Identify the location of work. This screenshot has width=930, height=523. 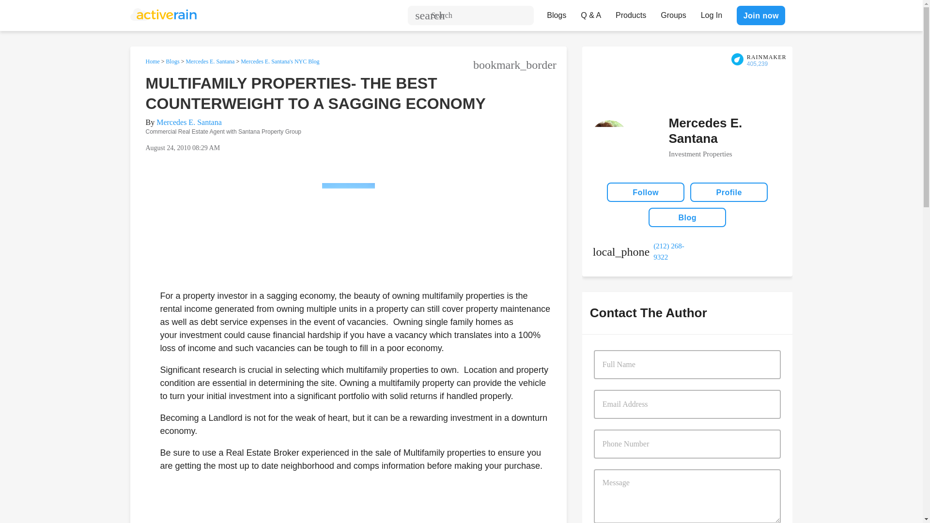
(640, 251).